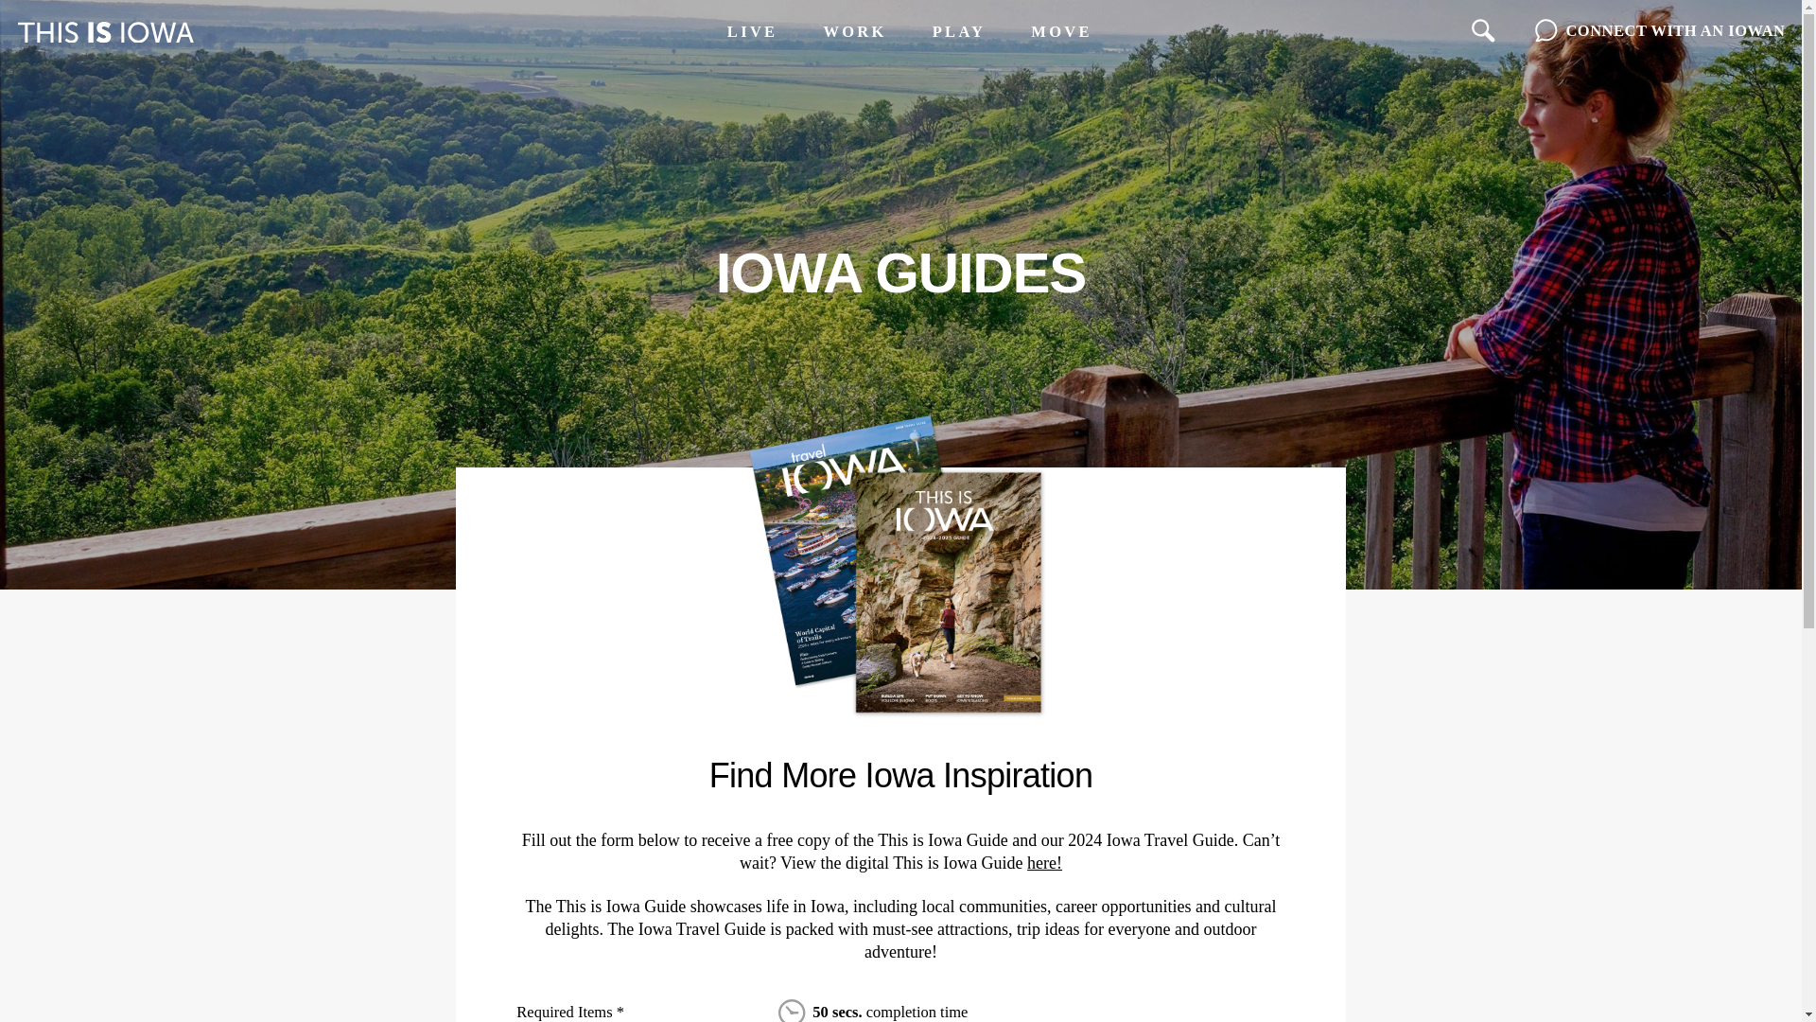 The image size is (1816, 1022). I want to click on here!, so click(1044, 863).